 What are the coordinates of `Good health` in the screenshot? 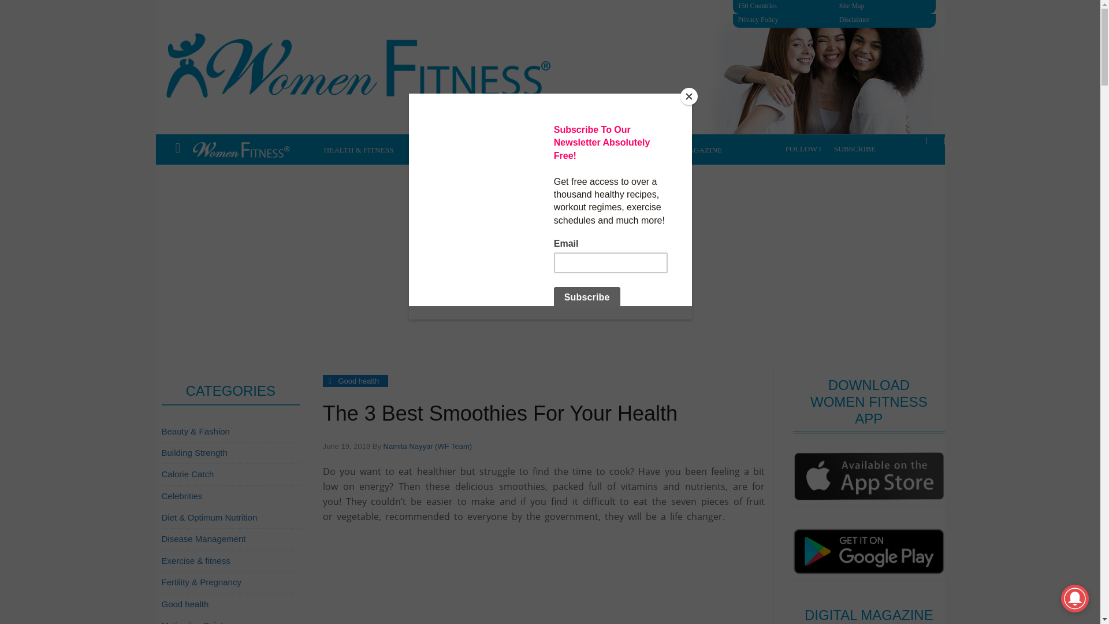 It's located at (358, 381).